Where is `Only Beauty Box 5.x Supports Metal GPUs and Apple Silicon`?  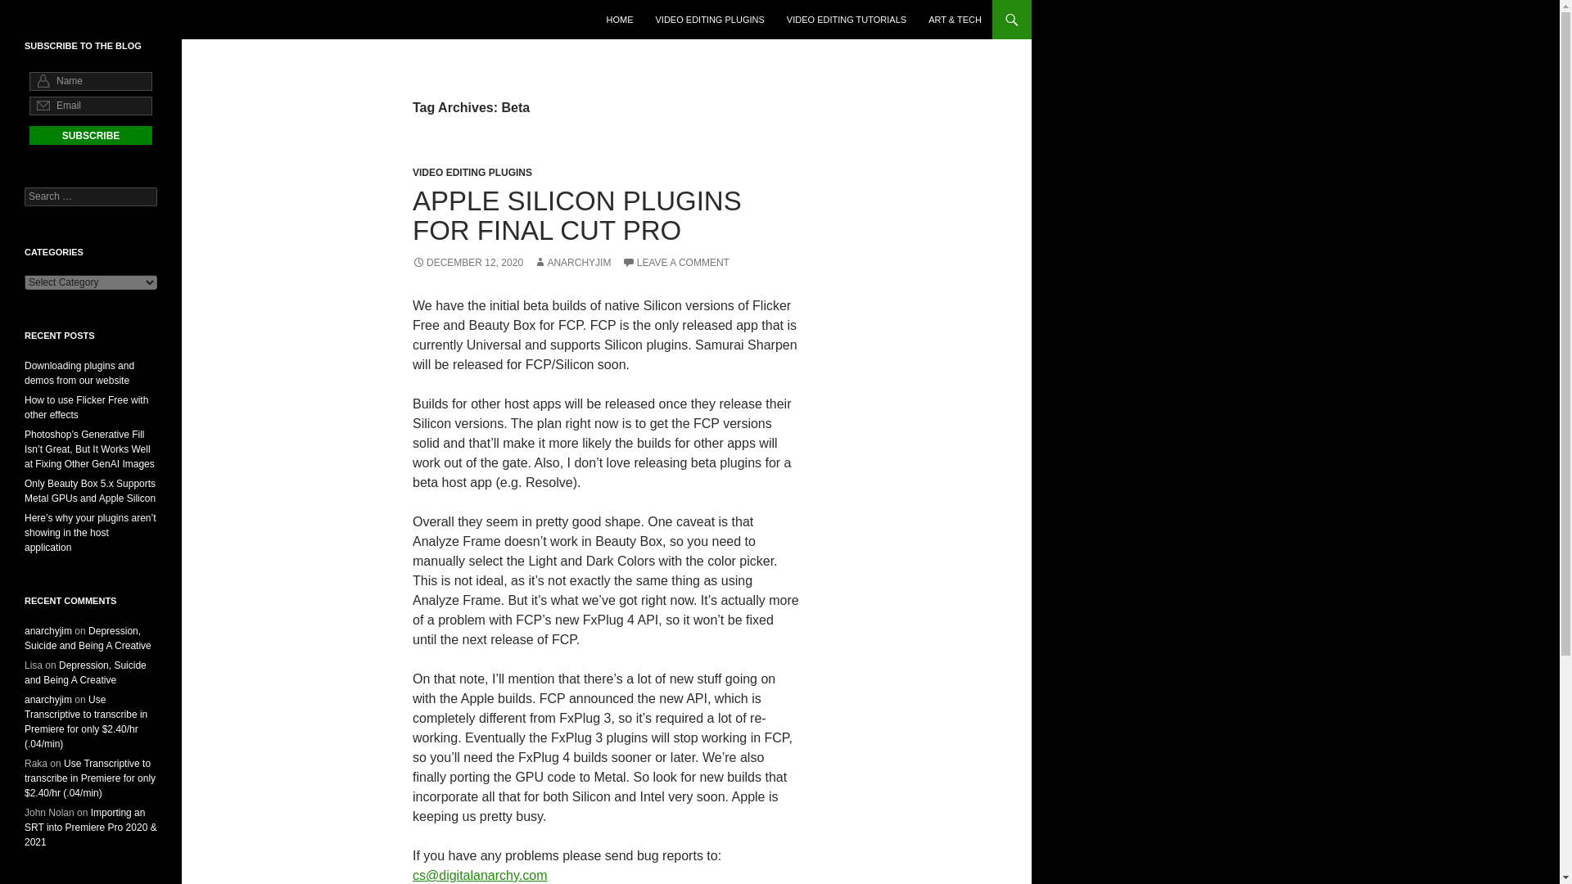
Only Beauty Box 5.x Supports Metal GPUs and Apple Silicon is located at coordinates (90, 491).